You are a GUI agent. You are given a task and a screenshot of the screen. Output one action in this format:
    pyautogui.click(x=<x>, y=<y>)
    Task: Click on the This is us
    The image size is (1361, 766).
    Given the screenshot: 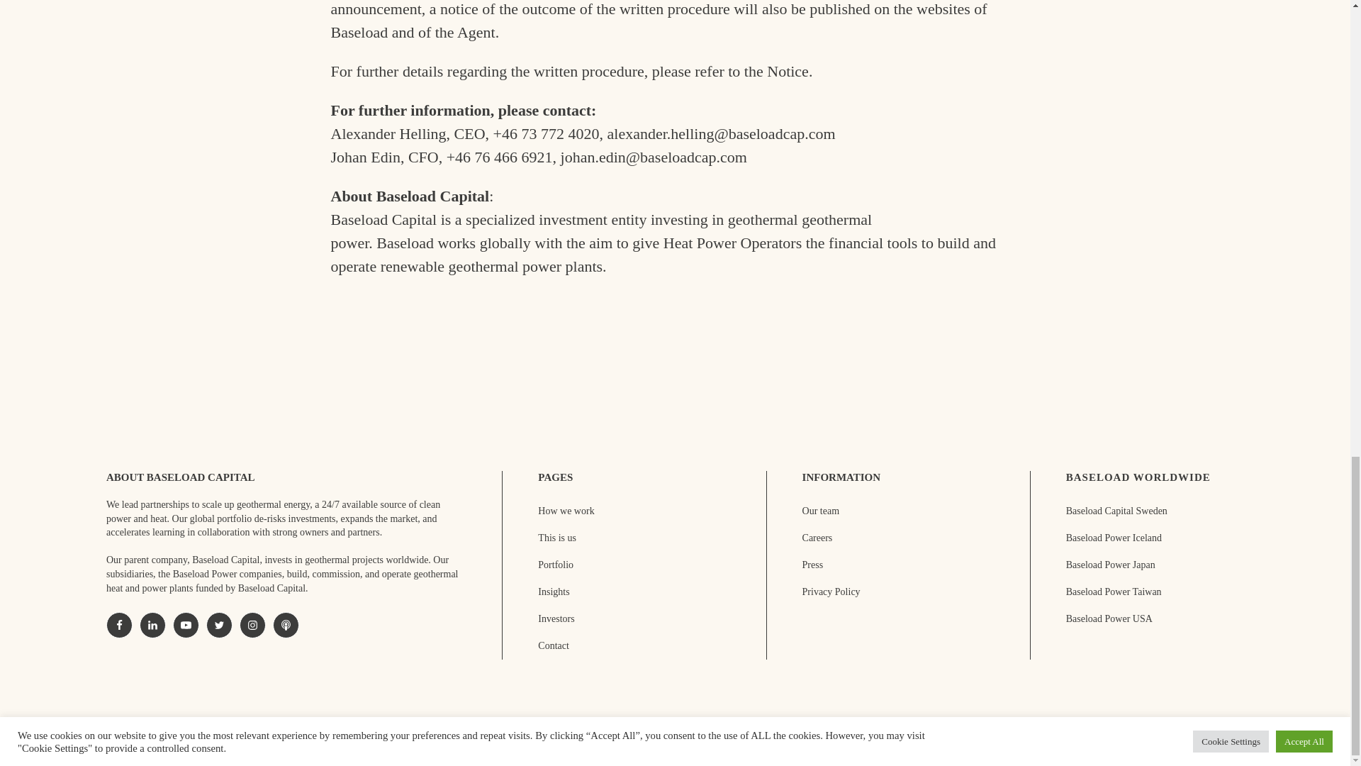 What is the action you would take?
    pyautogui.click(x=556, y=538)
    